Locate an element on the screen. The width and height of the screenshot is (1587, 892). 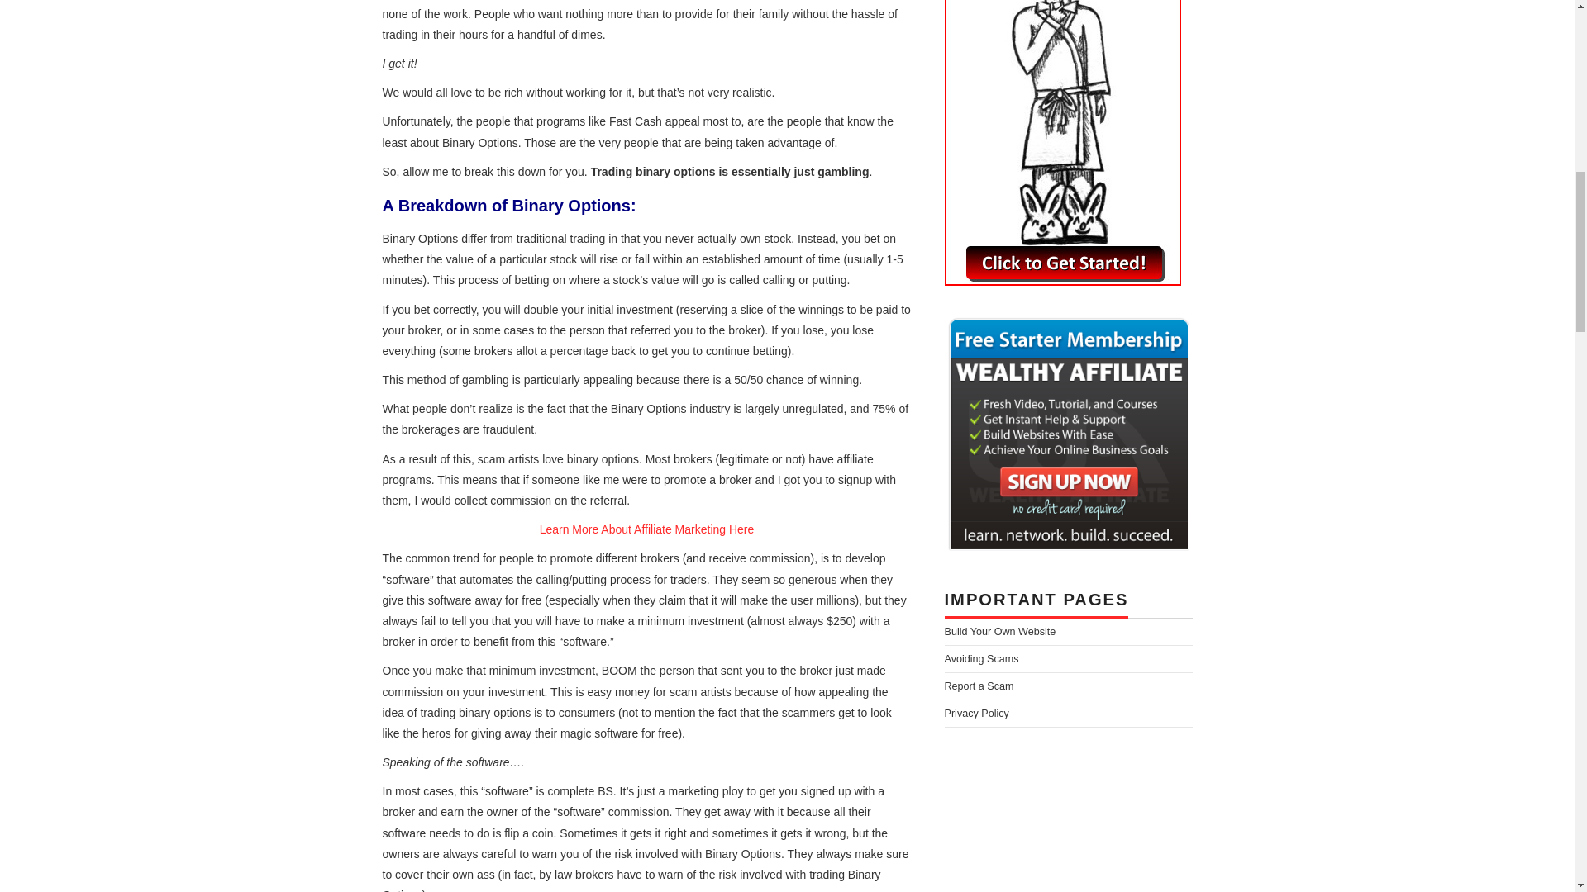
Build Your Own Website is located at coordinates (999, 632).